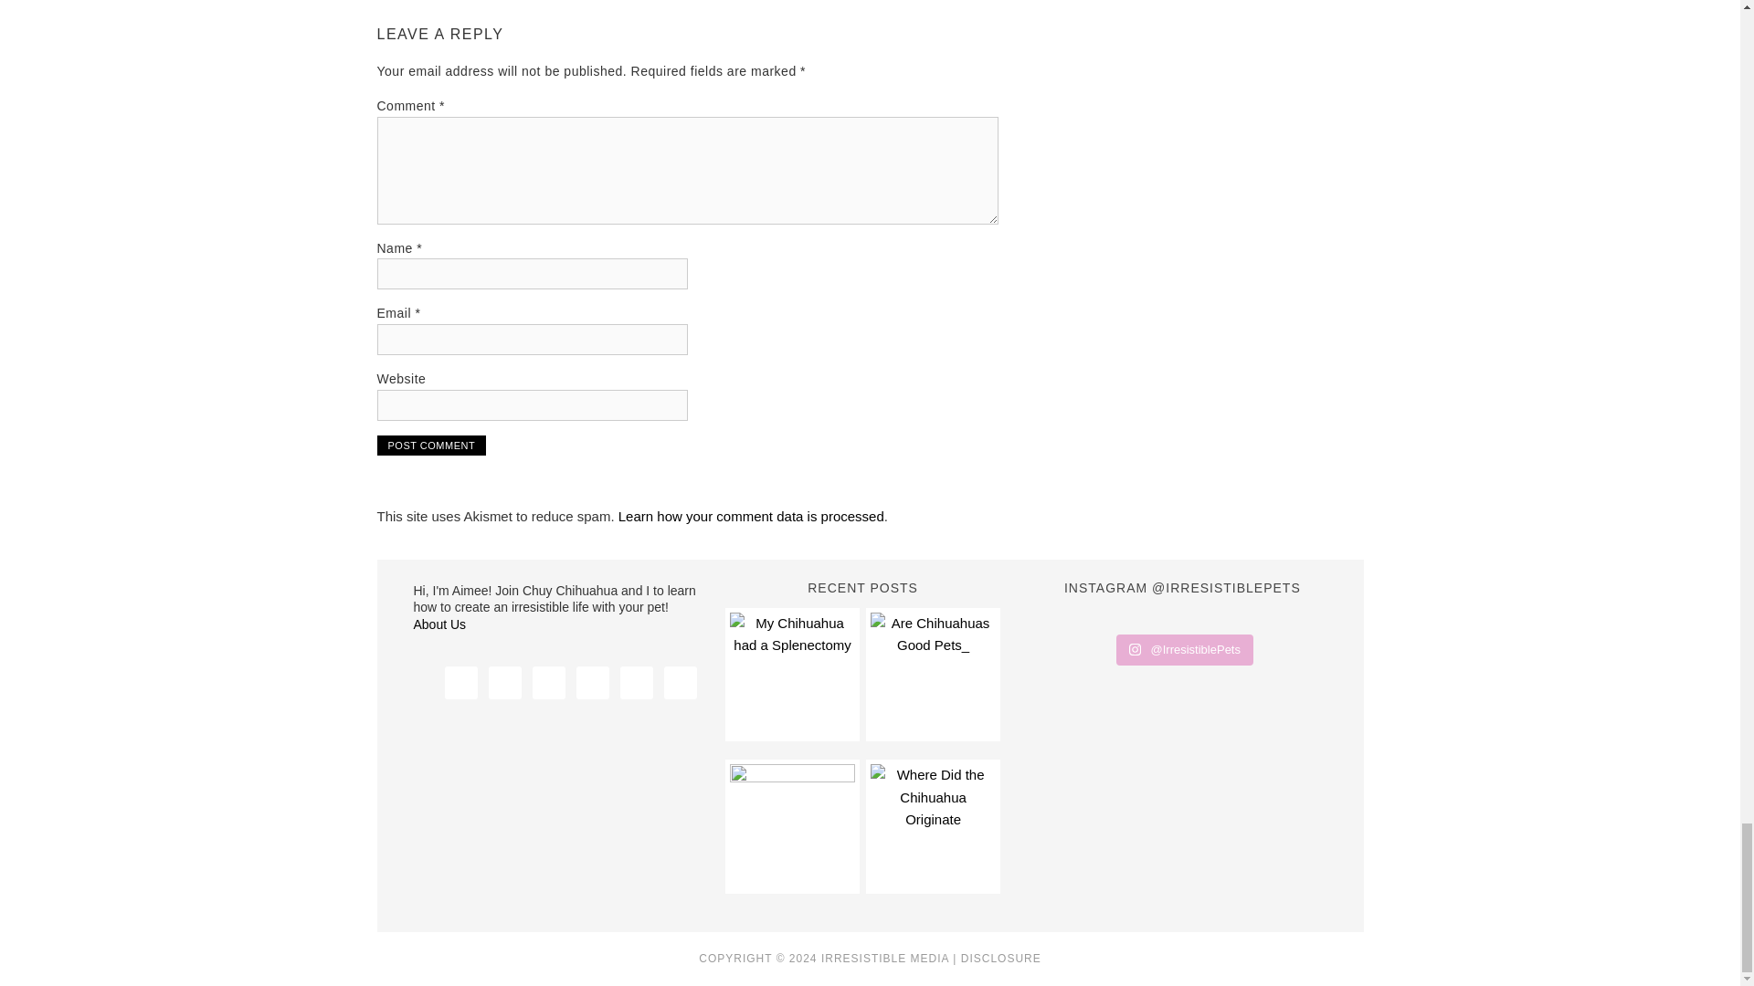 This screenshot has height=986, width=1754. What do you see at coordinates (791, 674) in the screenshot?
I see `My Chihuahua Had a Splenectomy` at bounding box center [791, 674].